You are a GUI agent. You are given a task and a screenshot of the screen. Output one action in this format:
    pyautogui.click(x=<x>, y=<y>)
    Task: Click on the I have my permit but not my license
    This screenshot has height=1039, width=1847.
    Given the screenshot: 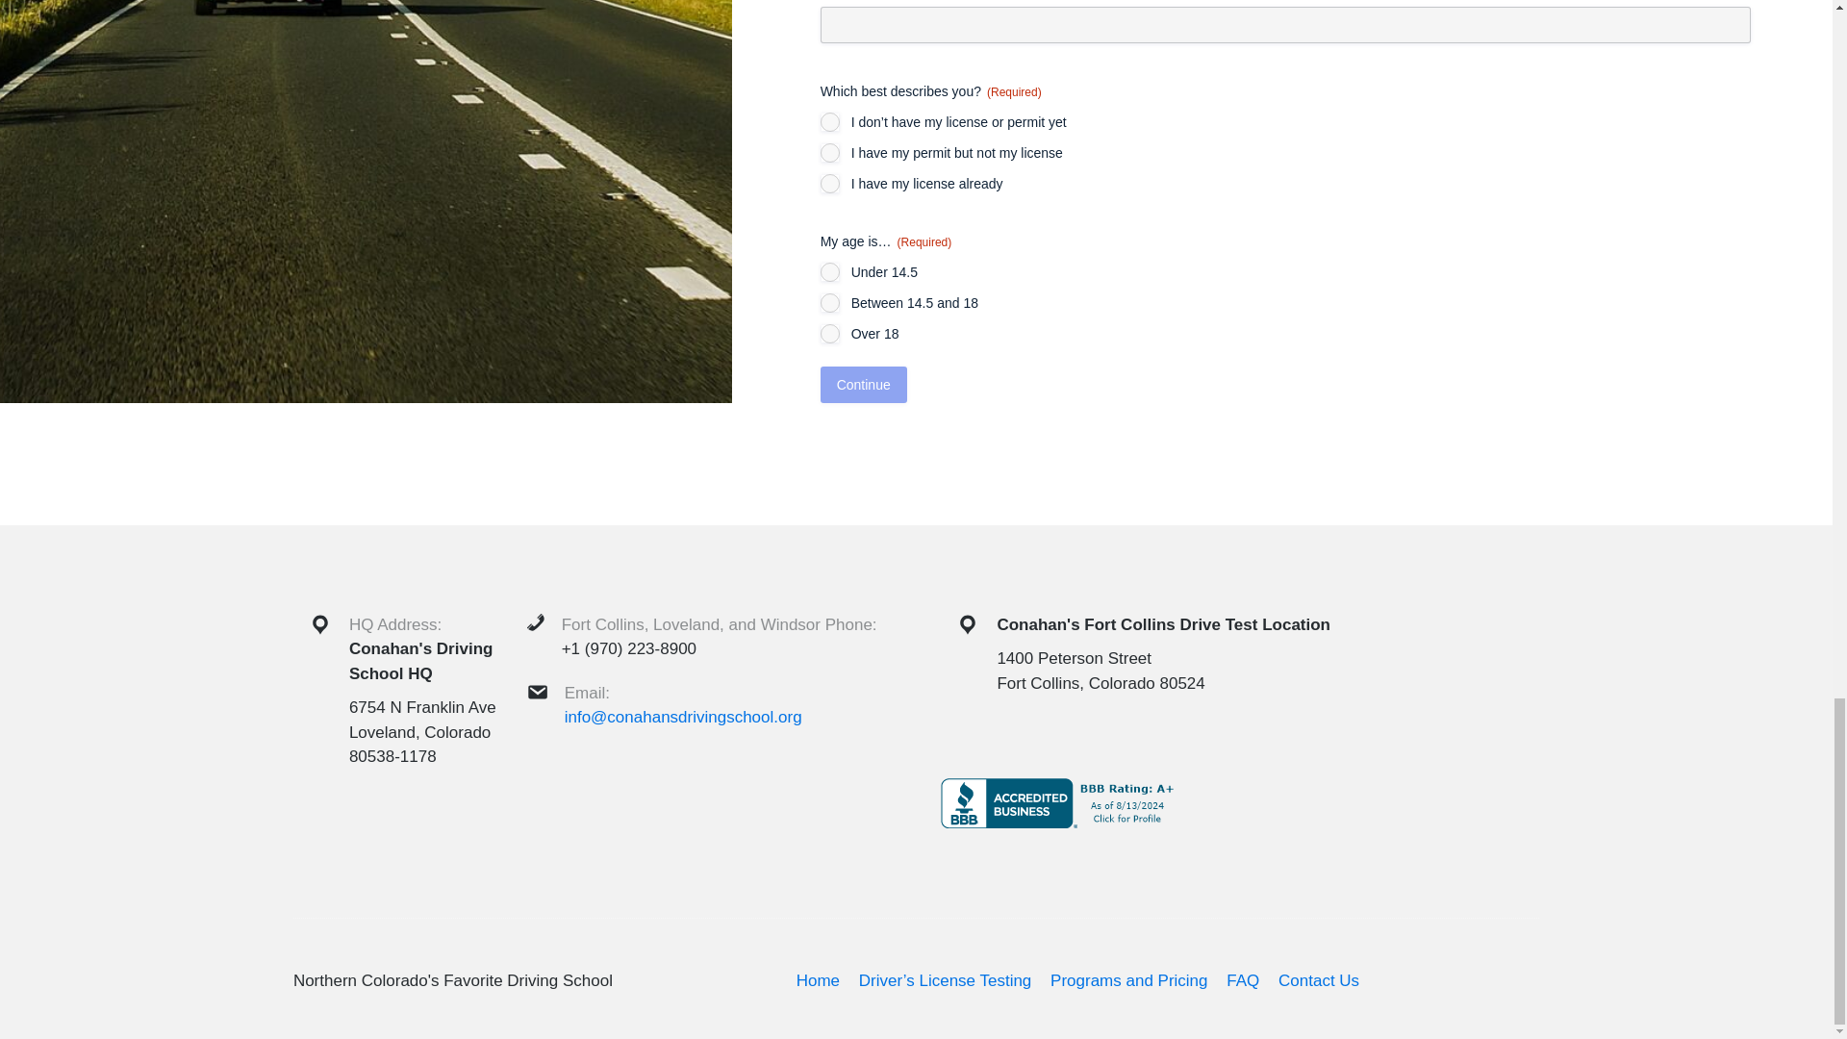 What is the action you would take?
    pyautogui.click(x=829, y=152)
    